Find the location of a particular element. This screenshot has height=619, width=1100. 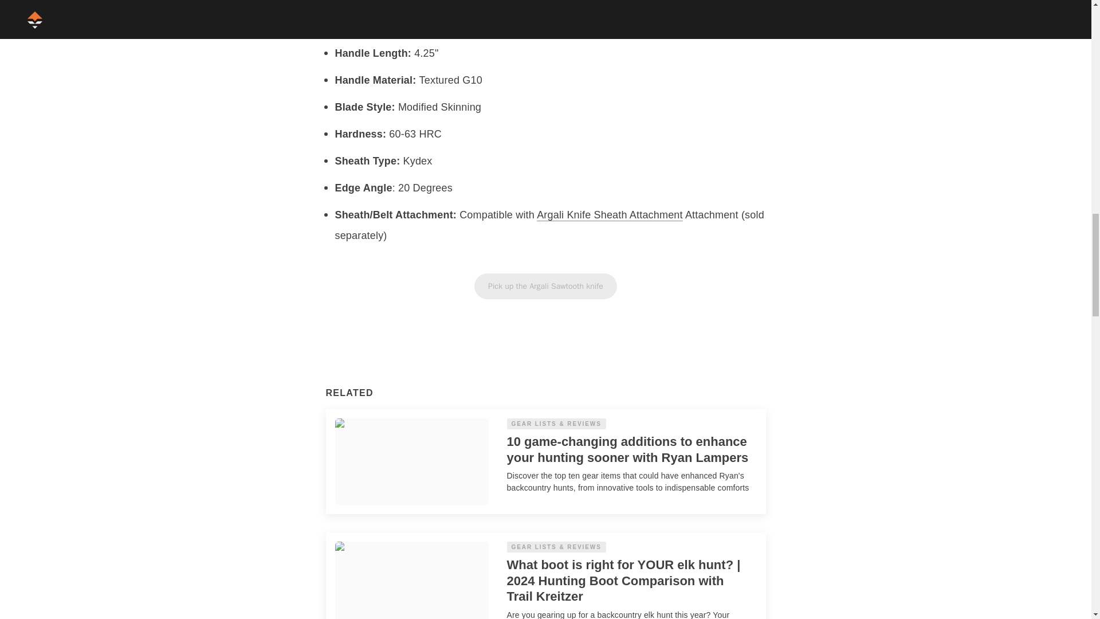

Pick up the Argali Sawtooth knife is located at coordinates (545, 286).